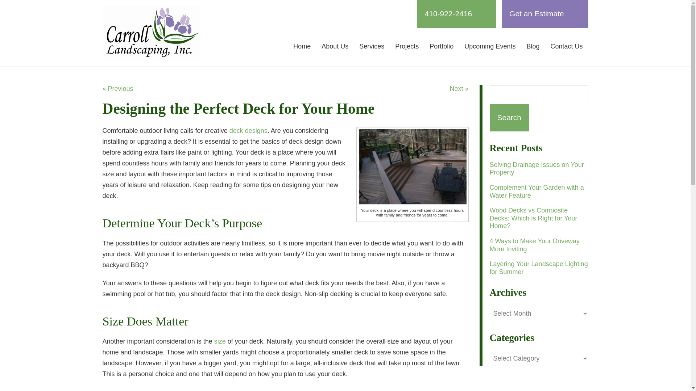 This screenshot has width=696, height=391. I want to click on Portfolio, so click(441, 46).